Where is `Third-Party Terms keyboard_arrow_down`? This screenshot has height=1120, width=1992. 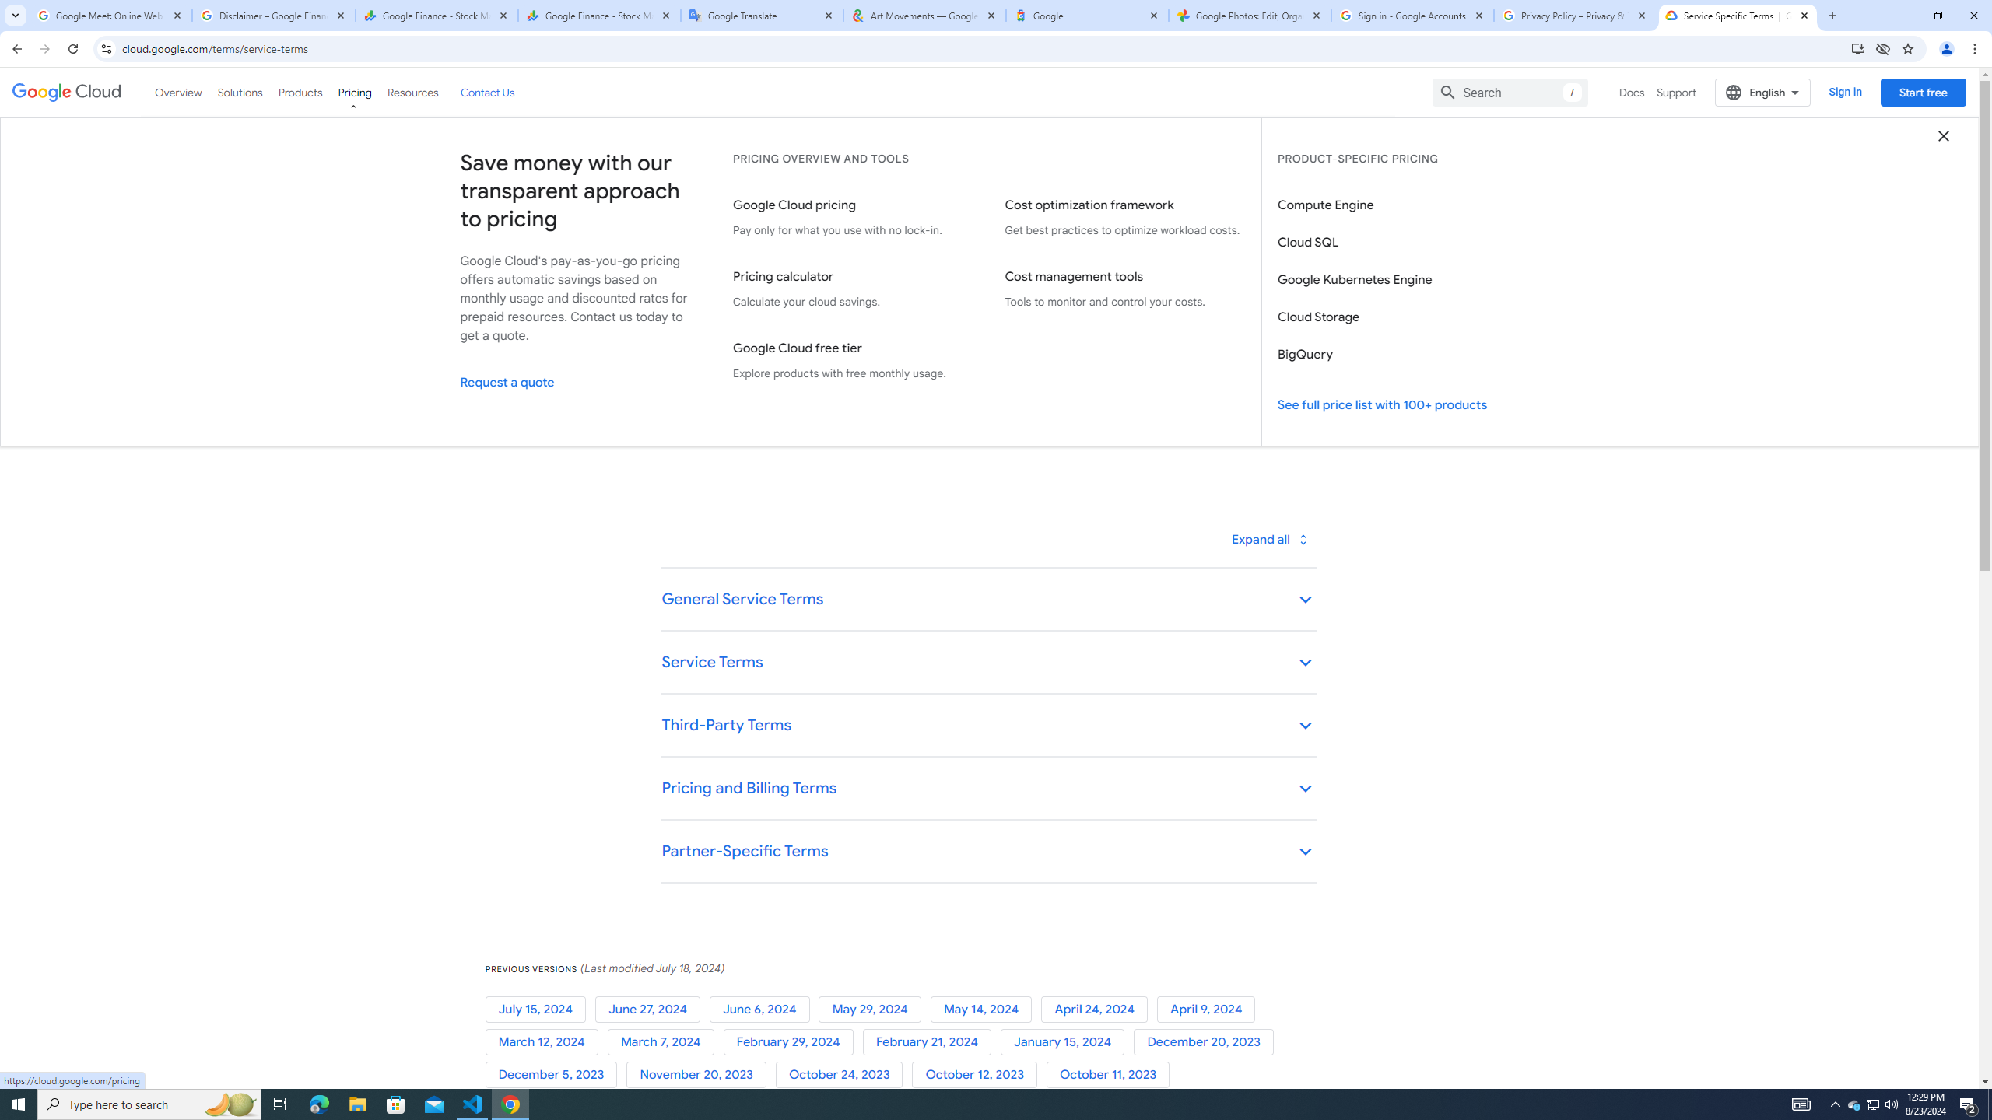
Third-Party Terms keyboard_arrow_down is located at coordinates (988, 726).